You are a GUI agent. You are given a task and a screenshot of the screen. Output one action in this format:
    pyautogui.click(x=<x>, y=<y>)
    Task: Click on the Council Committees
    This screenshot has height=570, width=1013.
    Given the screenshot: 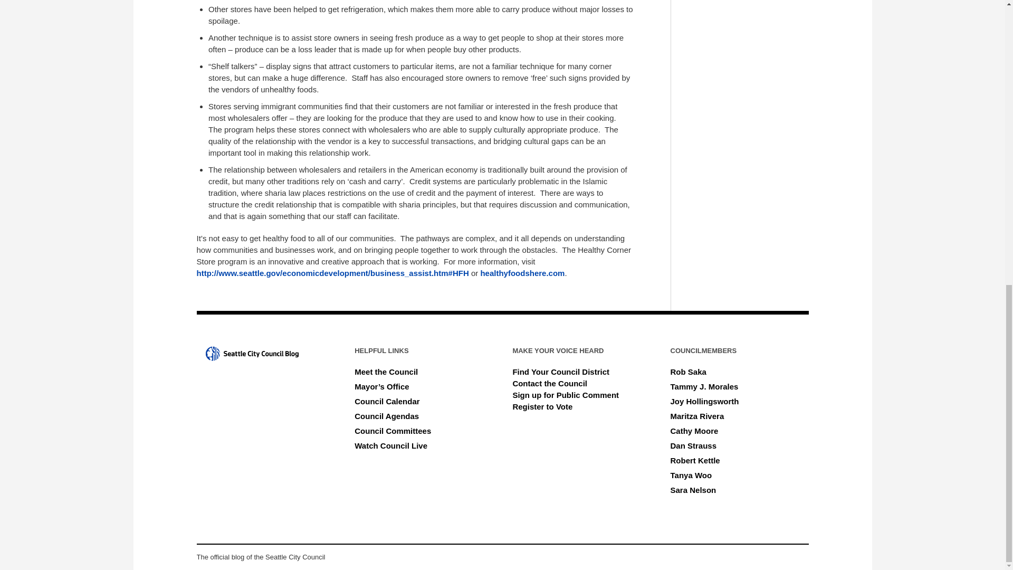 What is the action you would take?
    pyautogui.click(x=393, y=431)
    